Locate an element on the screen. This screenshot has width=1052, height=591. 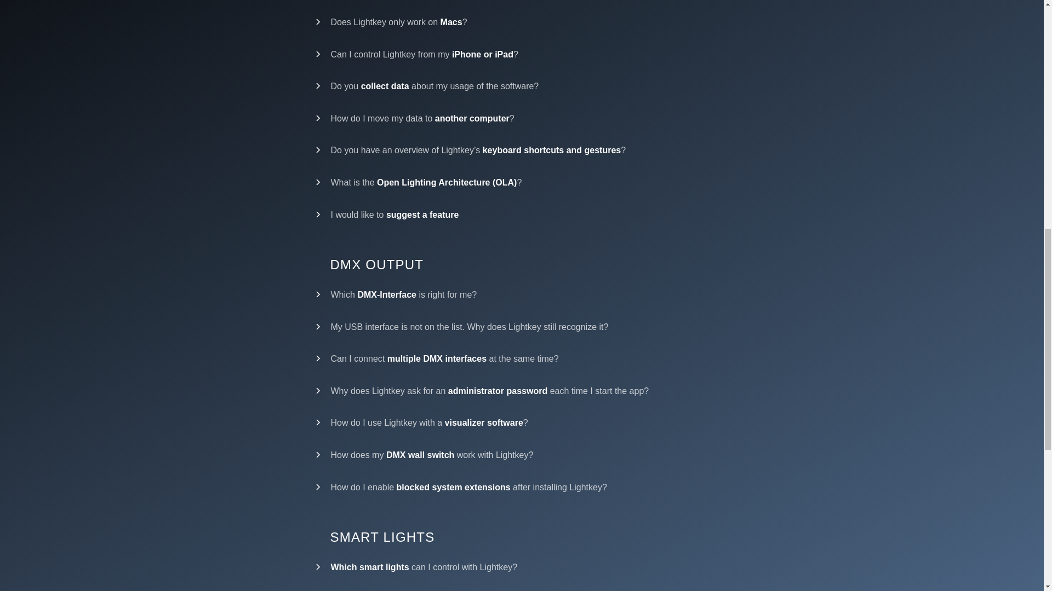
Does Lightkey only work on Macs? is located at coordinates (522, 22).